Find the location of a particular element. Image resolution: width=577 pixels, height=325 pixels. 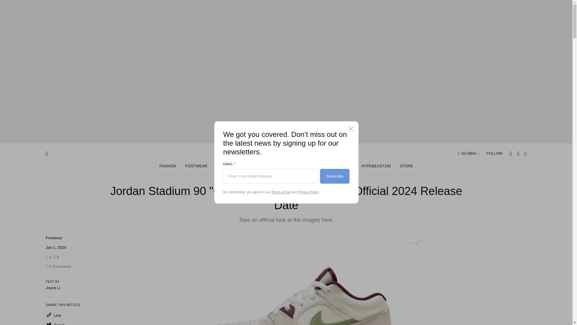

ART is located at coordinates (220, 167).